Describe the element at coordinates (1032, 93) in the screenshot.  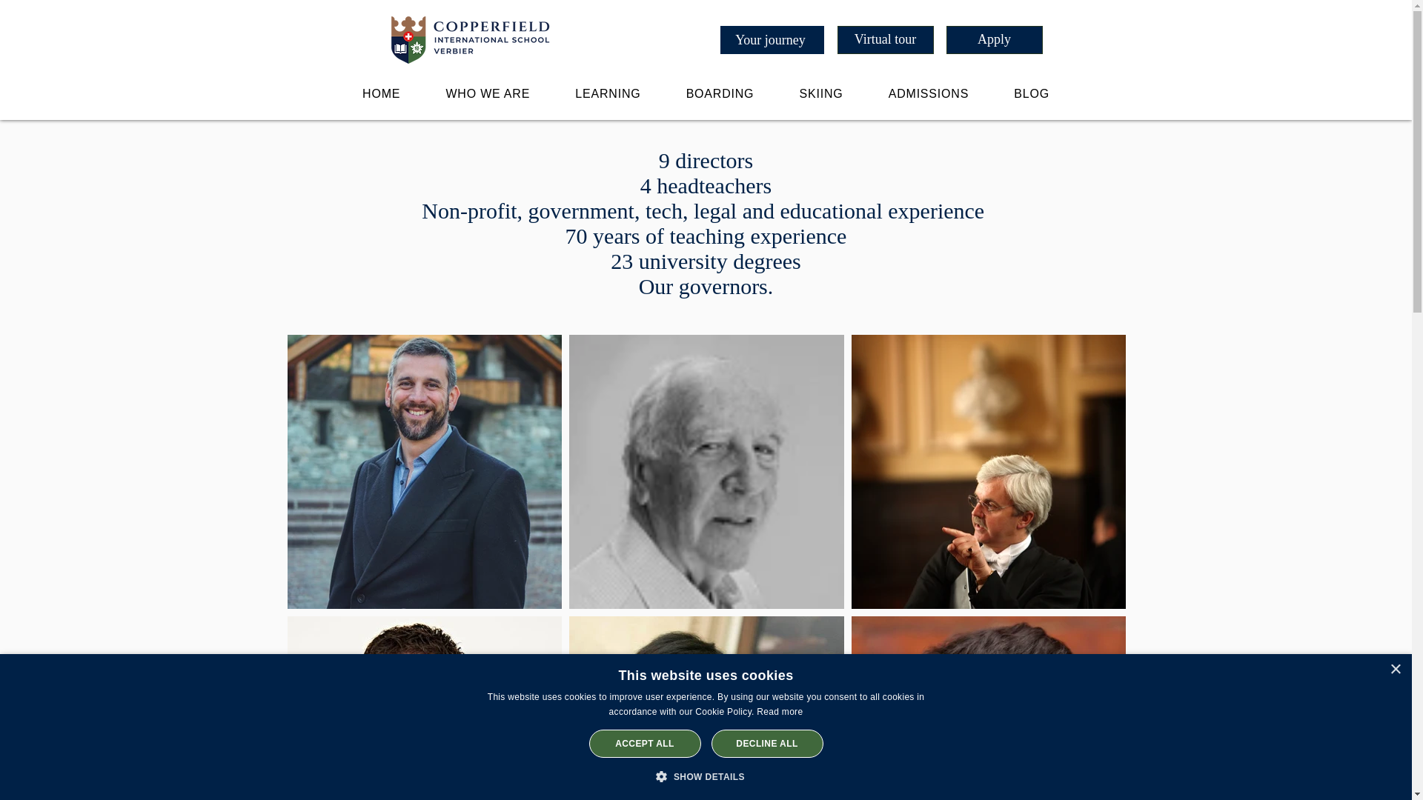
I see `BLOG` at that location.